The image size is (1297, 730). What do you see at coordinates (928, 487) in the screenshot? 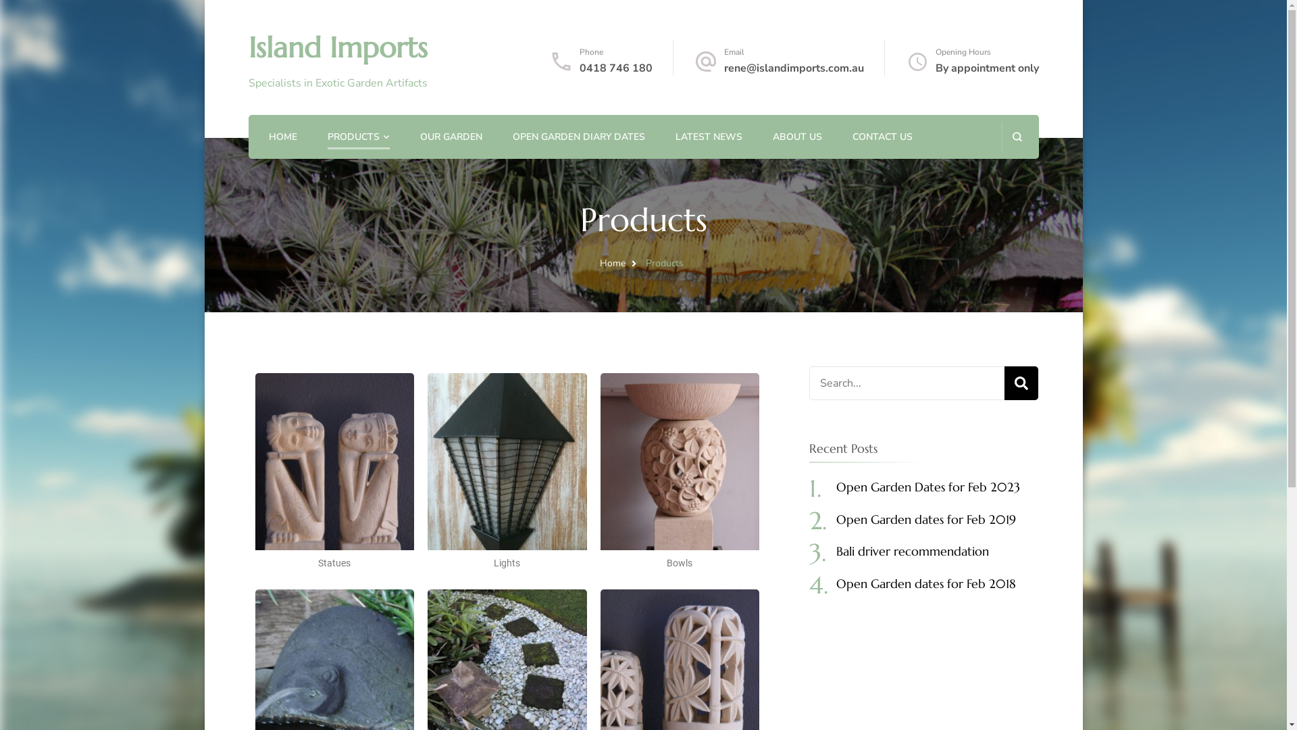
I see `Open Garden Dates for Feb 2023` at bounding box center [928, 487].